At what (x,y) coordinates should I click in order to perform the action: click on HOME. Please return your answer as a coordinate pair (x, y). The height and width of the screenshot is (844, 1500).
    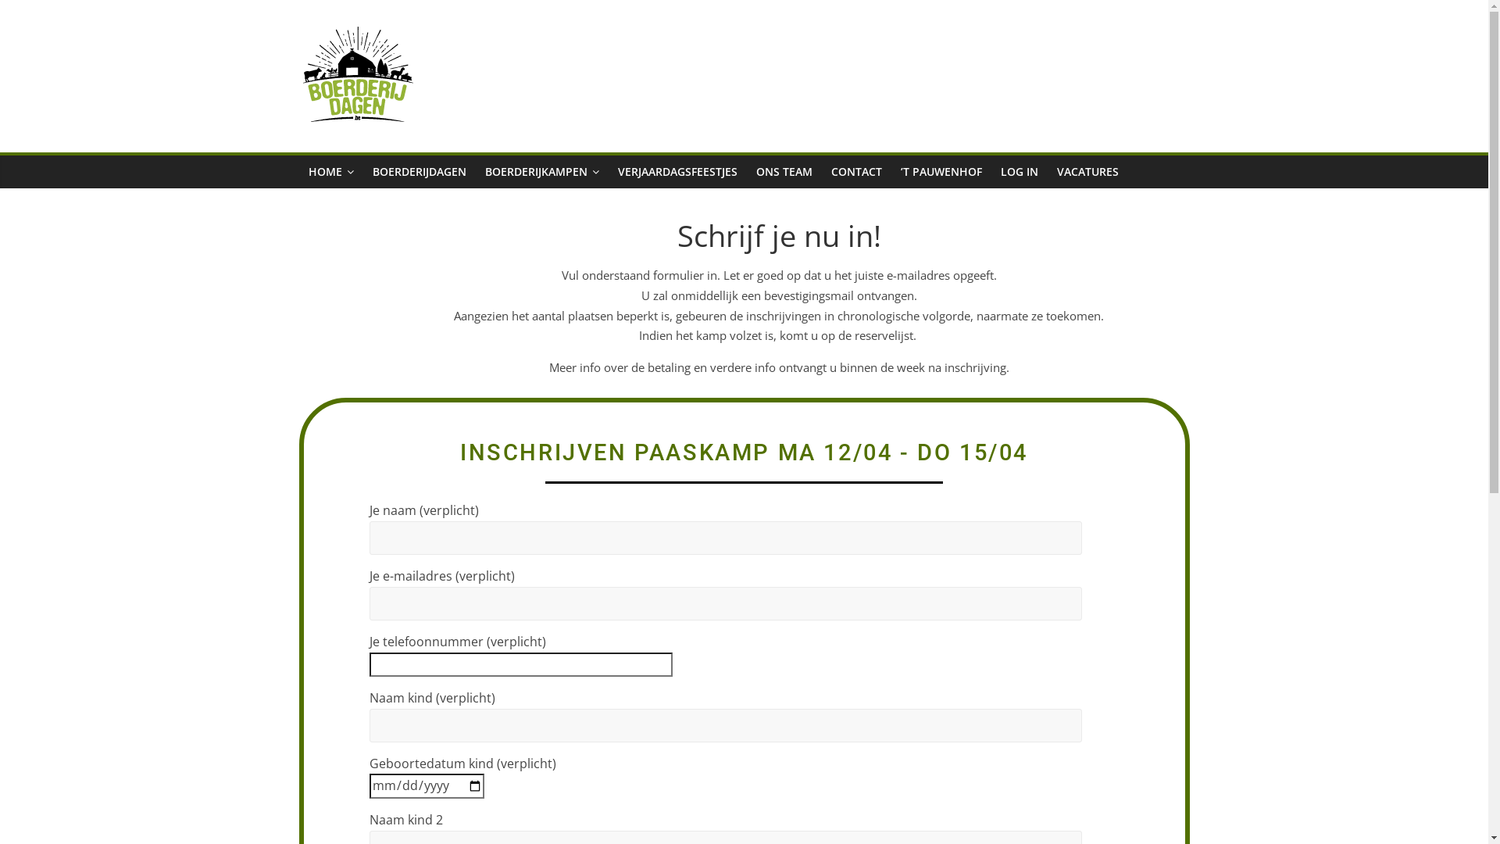
    Looking at the image, I should click on (330, 172).